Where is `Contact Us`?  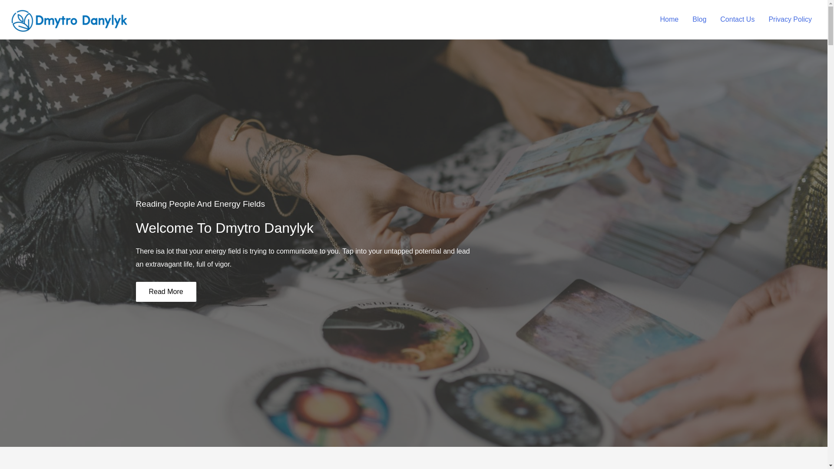
Contact Us is located at coordinates (737, 19).